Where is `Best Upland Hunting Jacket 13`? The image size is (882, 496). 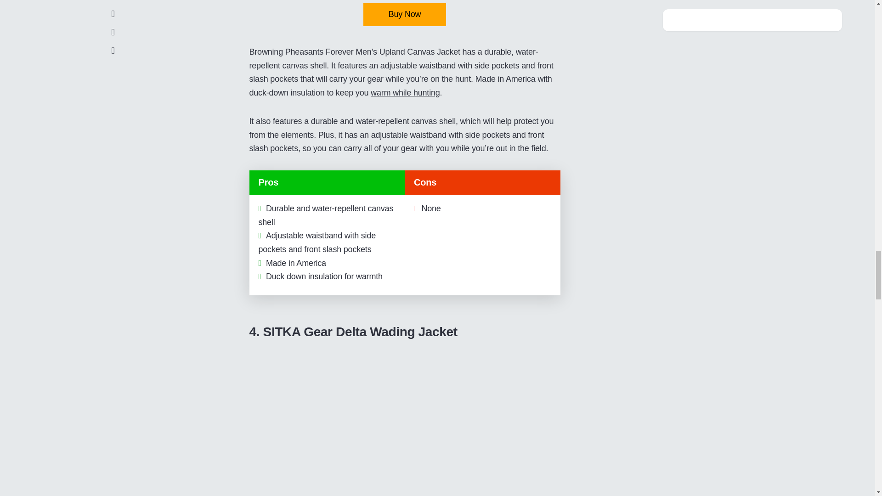
Best Upland Hunting Jacket 13 is located at coordinates (404, 425).